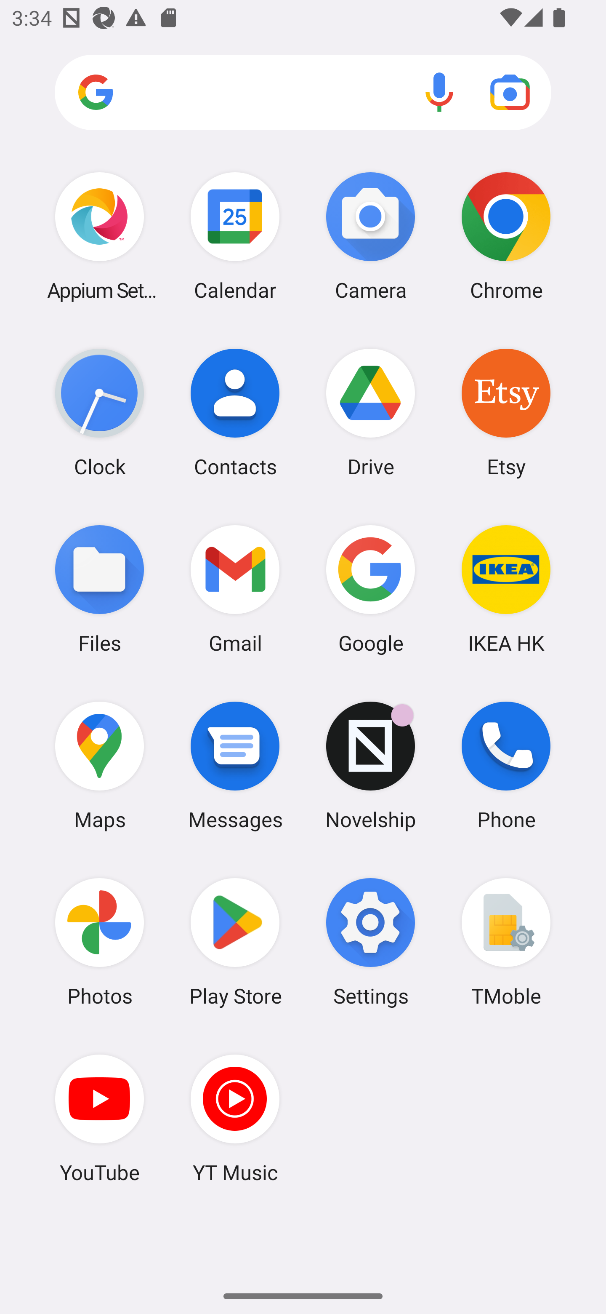 The height and width of the screenshot is (1314, 606). What do you see at coordinates (235, 765) in the screenshot?
I see `Messages` at bounding box center [235, 765].